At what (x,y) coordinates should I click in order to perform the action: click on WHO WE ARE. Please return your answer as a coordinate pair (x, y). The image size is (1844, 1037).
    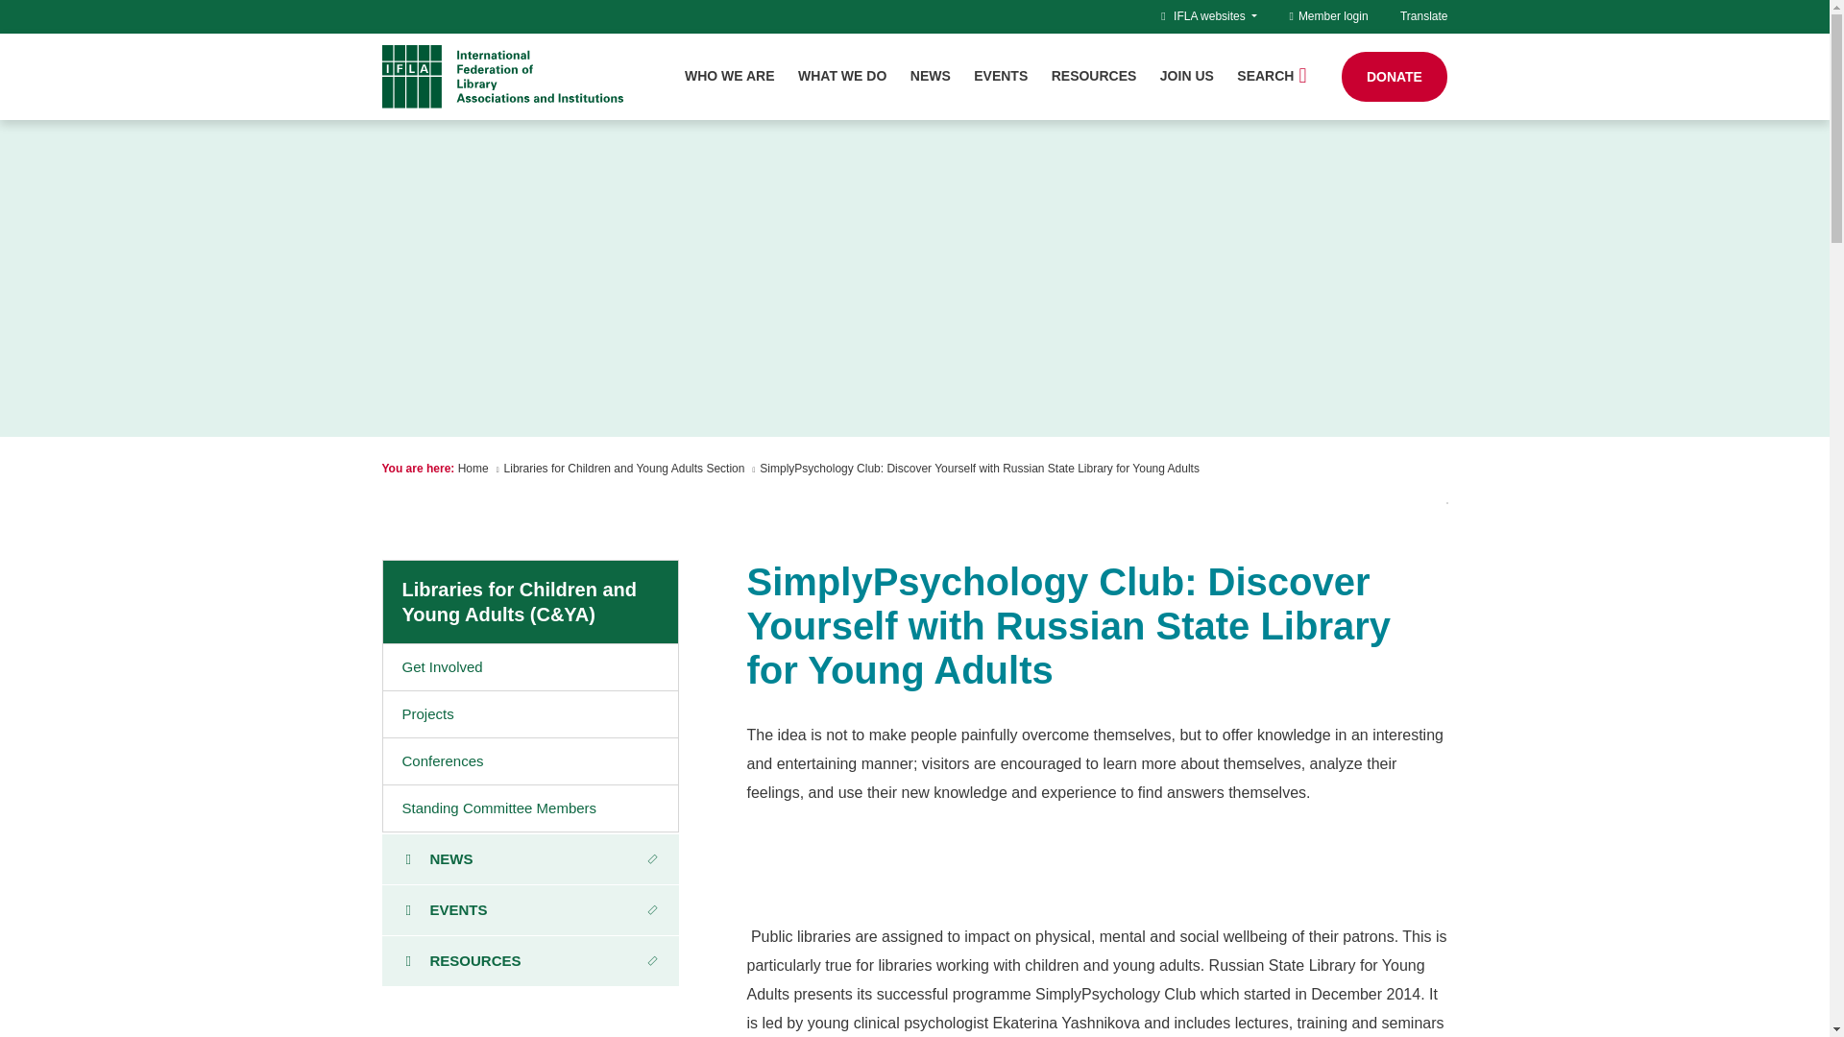
    Looking at the image, I should click on (729, 76).